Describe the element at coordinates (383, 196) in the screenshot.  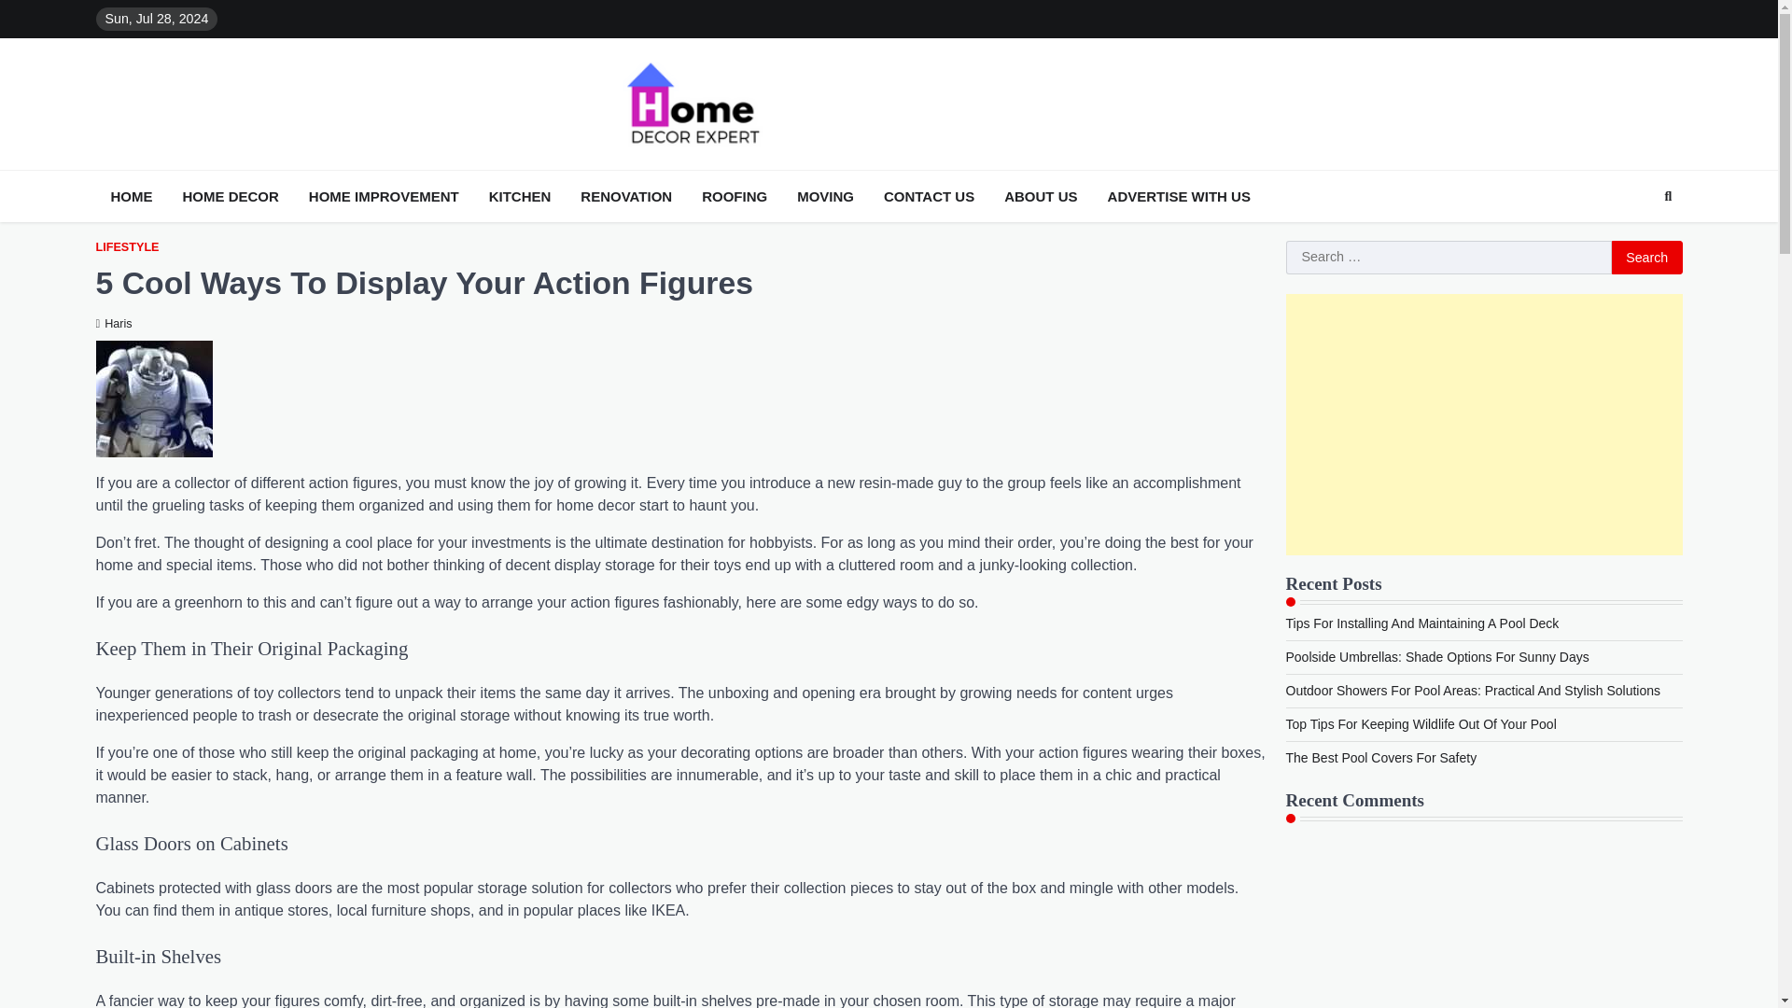
I see `HOME IMPROVEMENT` at that location.